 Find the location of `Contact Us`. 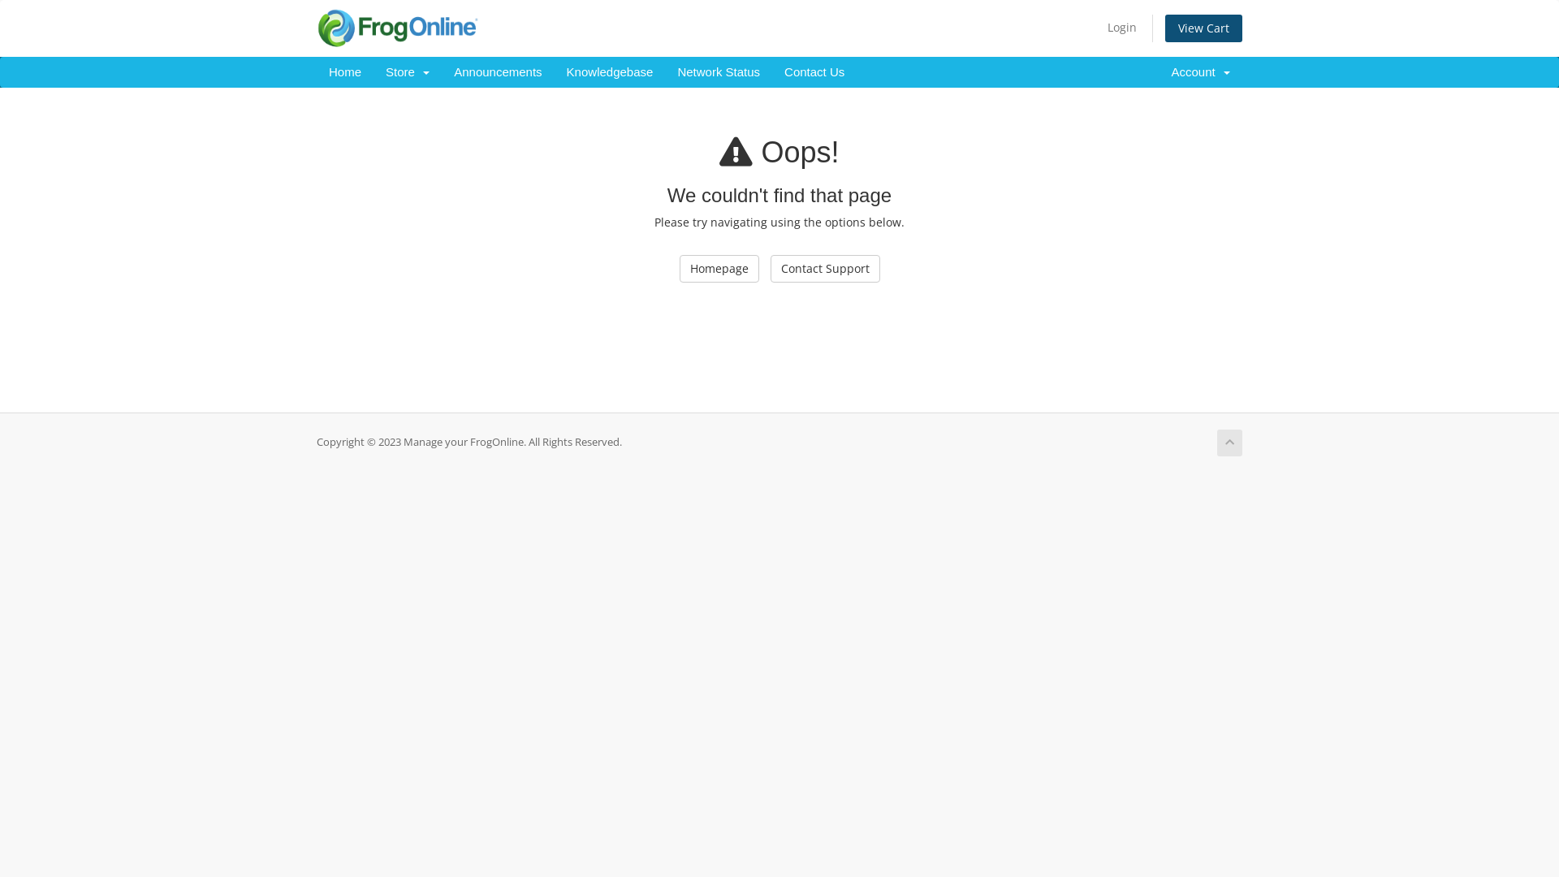

Contact Us is located at coordinates (814, 72).